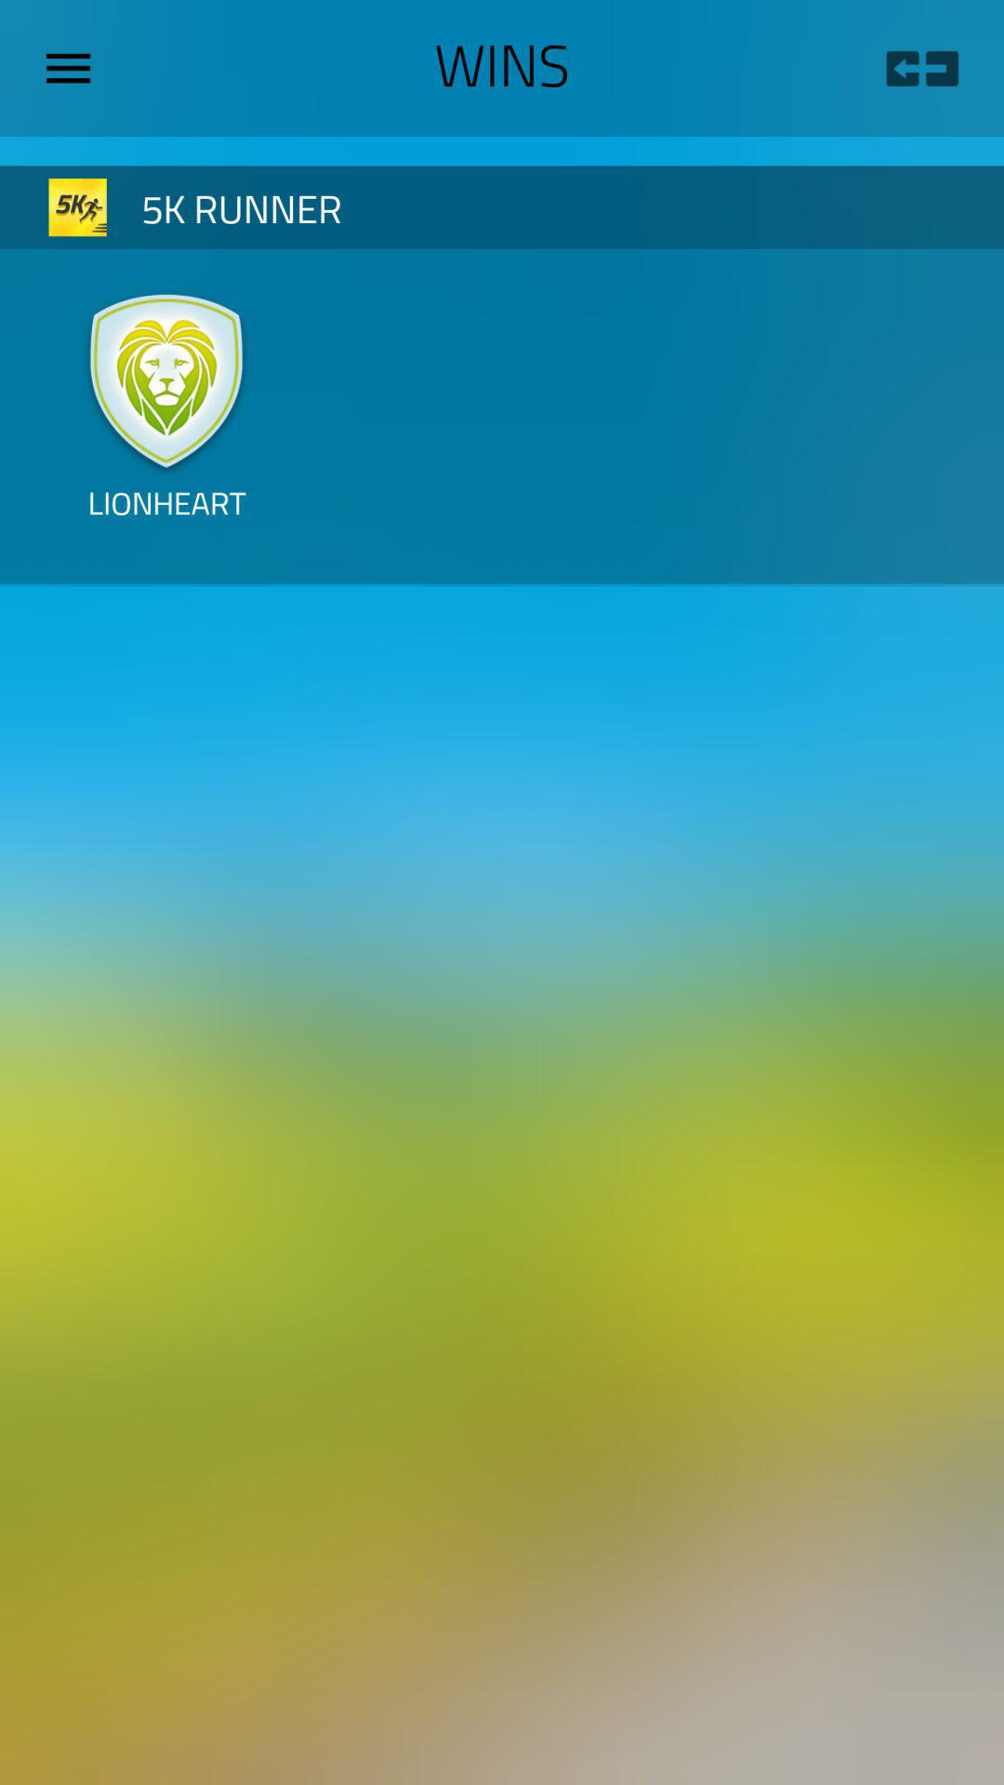 This screenshot has width=1004, height=1785. What do you see at coordinates (411, 206) in the screenshot?
I see `scroll to 5k runner icon` at bounding box center [411, 206].